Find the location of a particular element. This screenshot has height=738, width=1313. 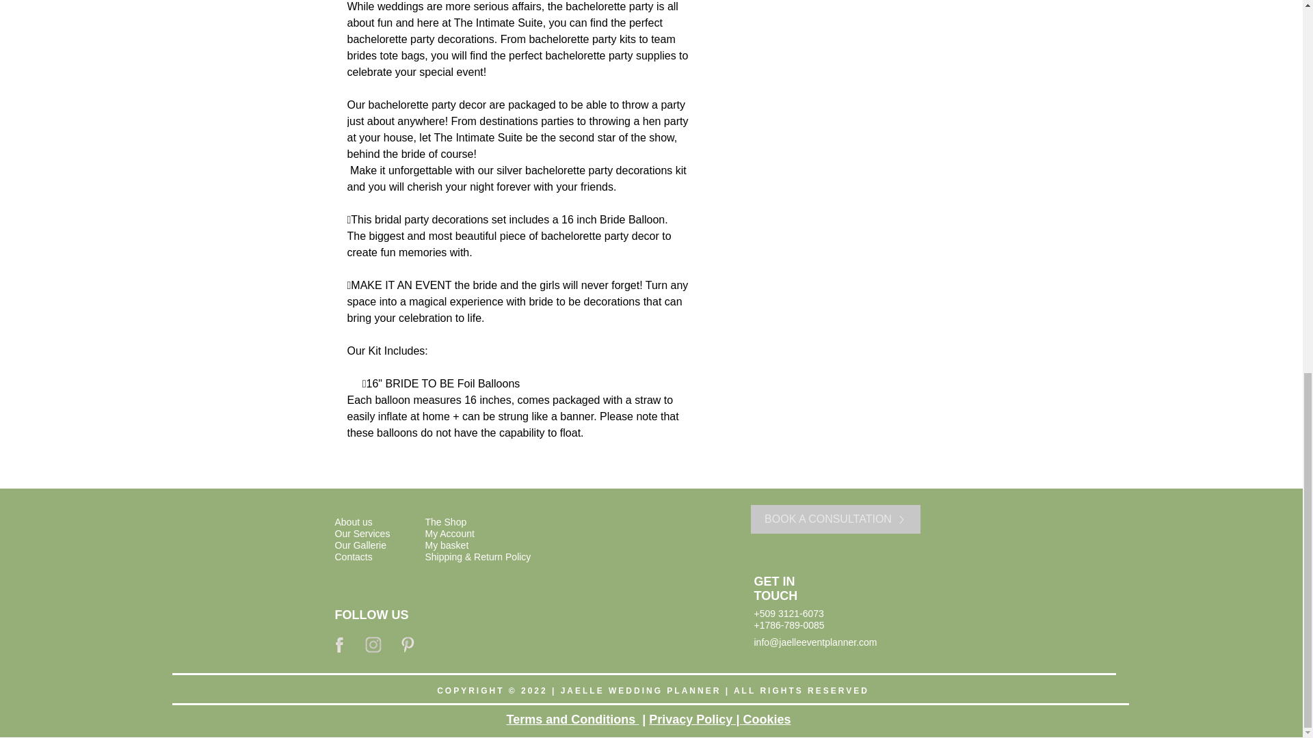

My Account is located at coordinates (450, 534).